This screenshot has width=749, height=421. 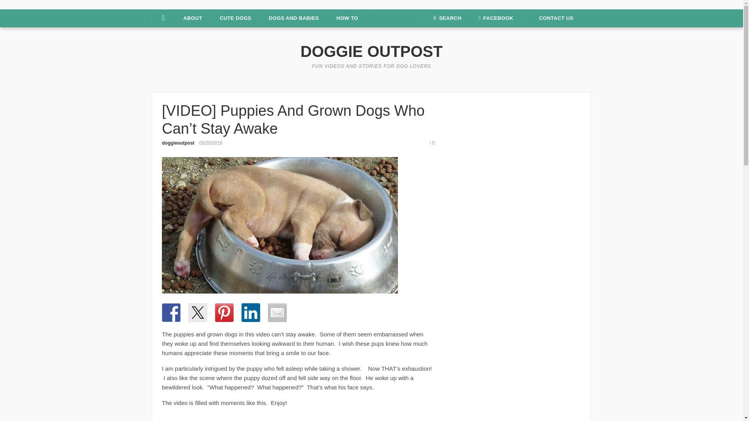 I want to click on Pin it with Pinterest, so click(x=224, y=313).